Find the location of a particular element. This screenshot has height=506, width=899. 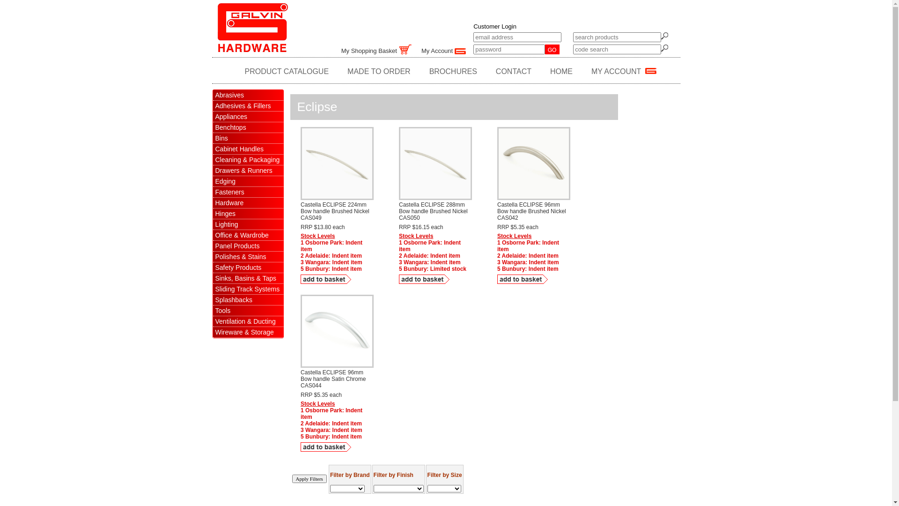

BROCHURES is located at coordinates (453, 72).